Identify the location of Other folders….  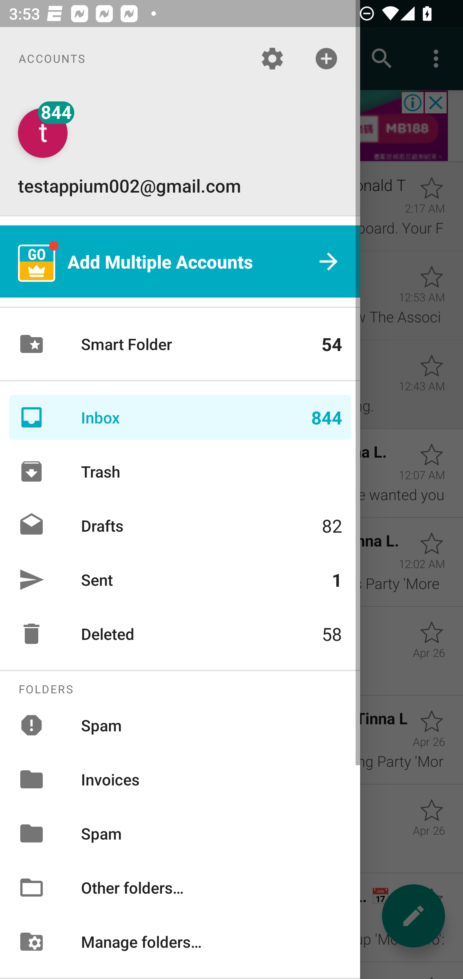
(180, 888).